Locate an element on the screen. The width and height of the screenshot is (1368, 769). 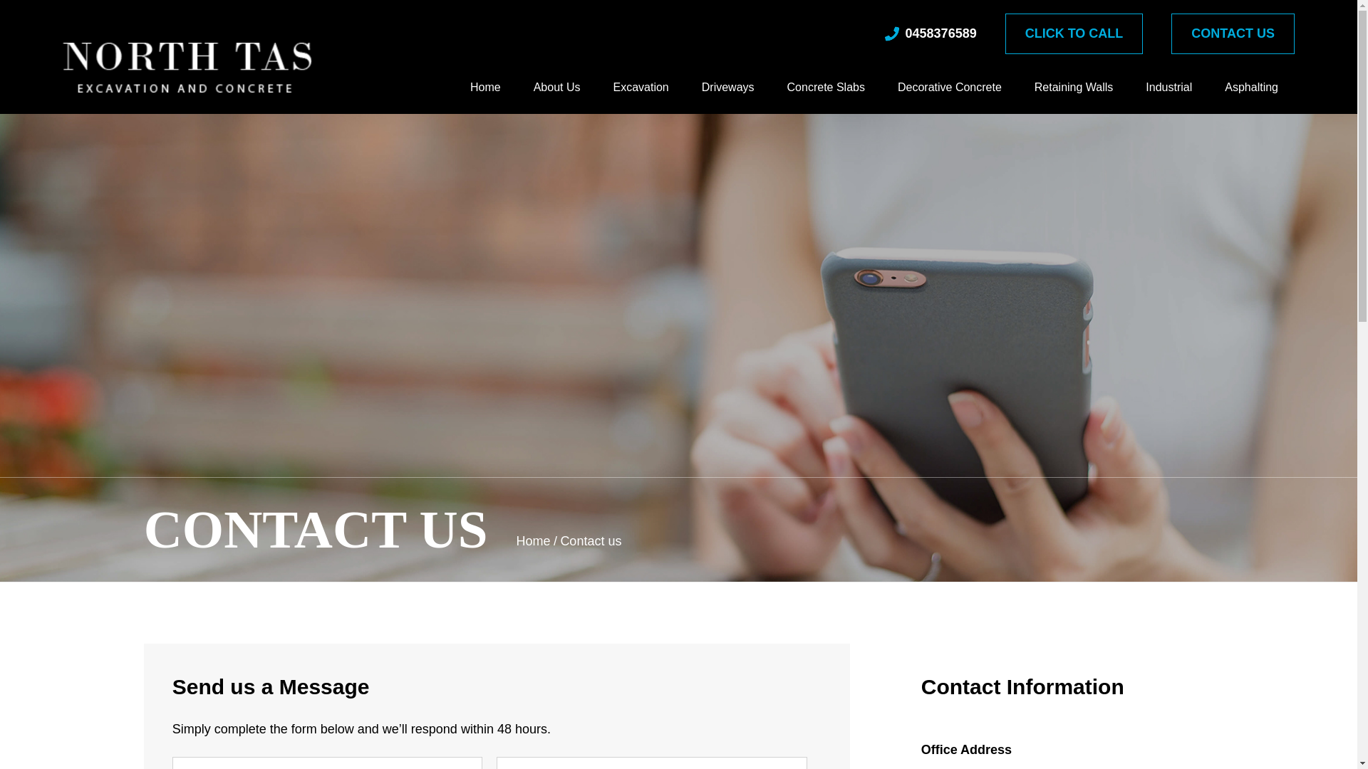
Industrial is located at coordinates (1168, 97).